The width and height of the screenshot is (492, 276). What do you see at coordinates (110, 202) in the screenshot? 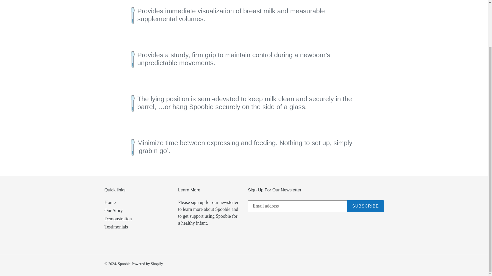
I see `Home` at bounding box center [110, 202].